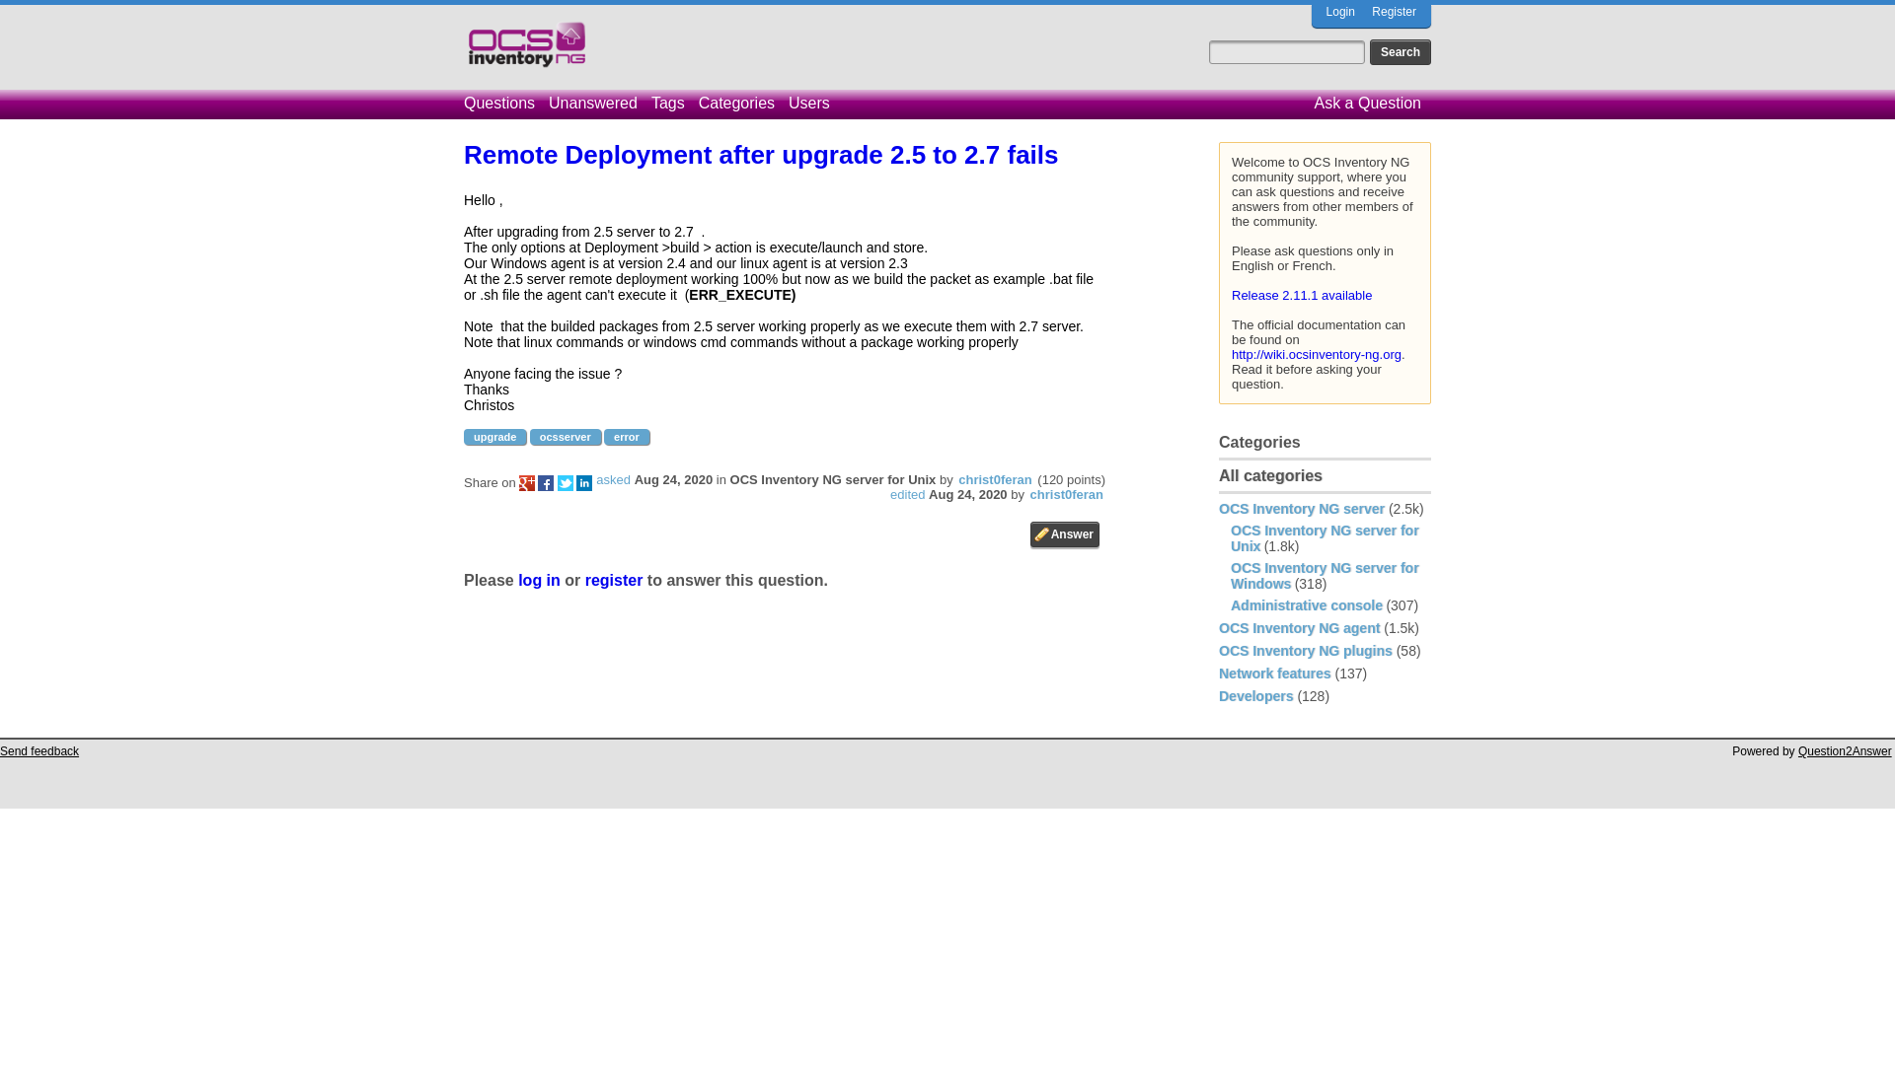 This screenshot has height=1065, width=1895. What do you see at coordinates (565, 437) in the screenshot?
I see `ocsserver` at bounding box center [565, 437].